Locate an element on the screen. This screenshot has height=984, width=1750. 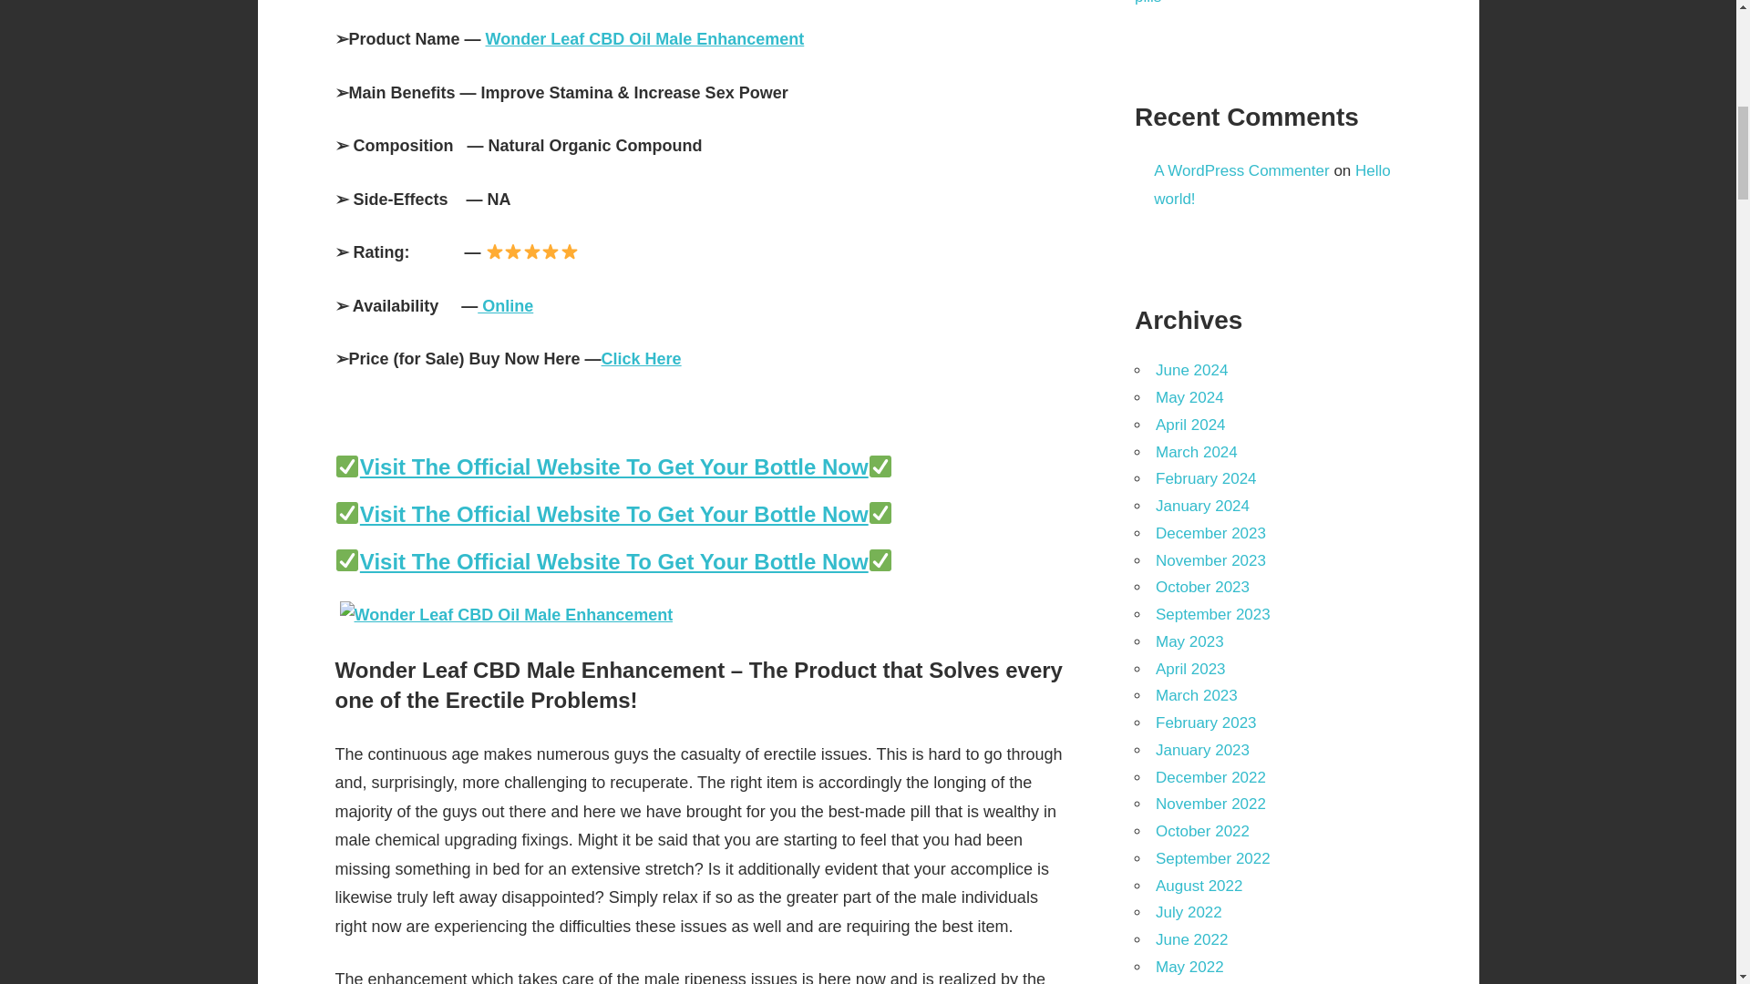
 Online is located at coordinates (505, 306).